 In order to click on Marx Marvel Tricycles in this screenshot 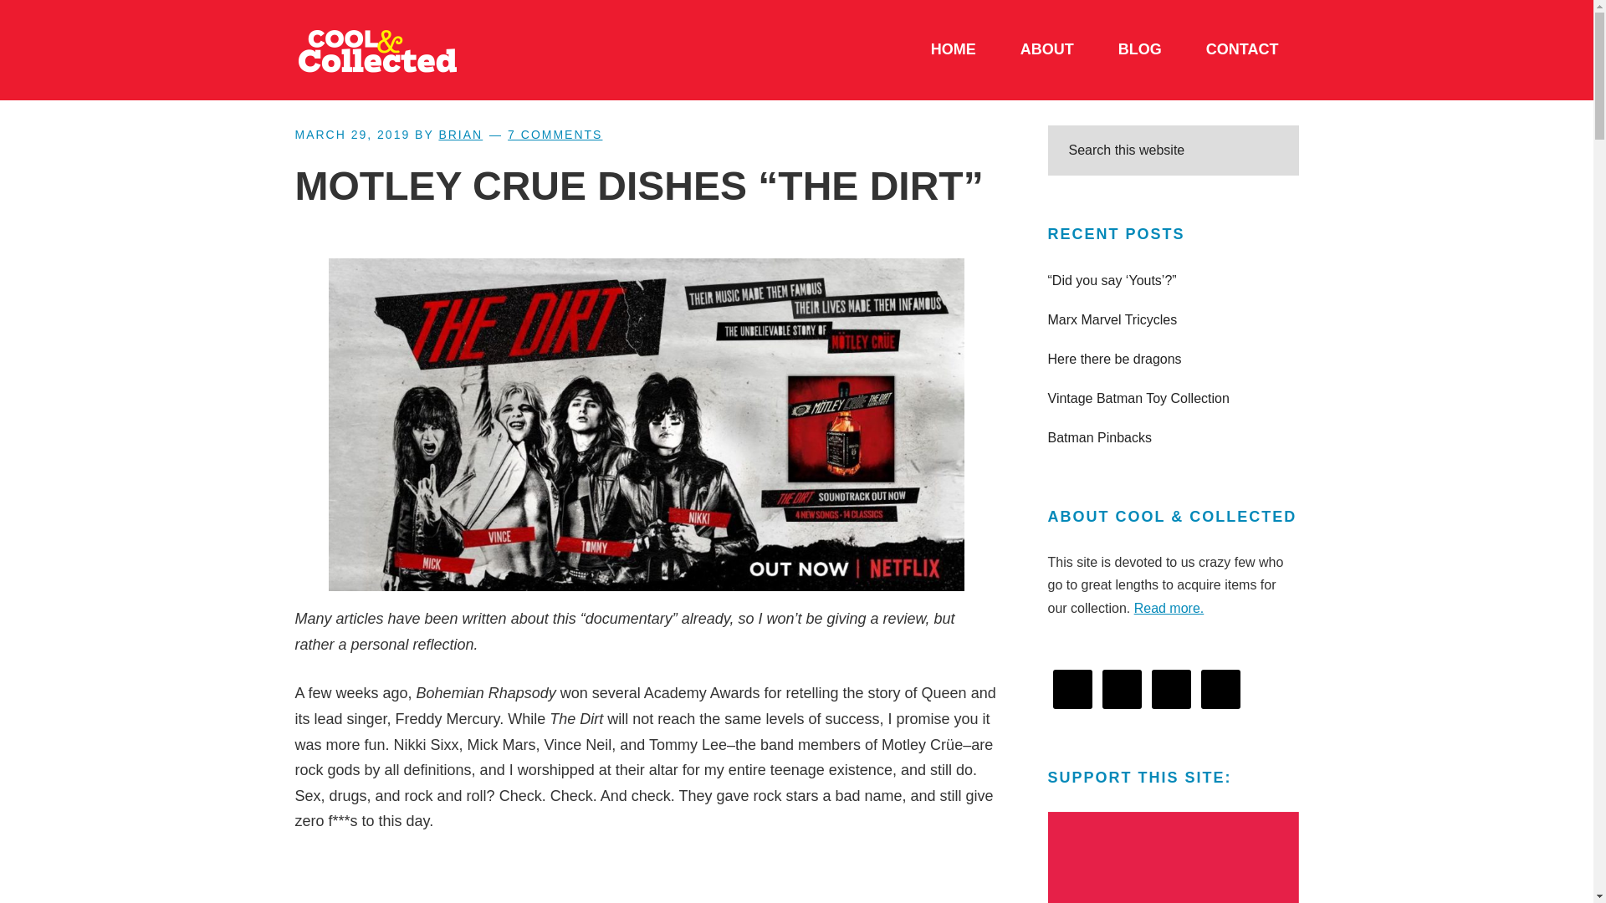, I will do `click(1112, 319)`.